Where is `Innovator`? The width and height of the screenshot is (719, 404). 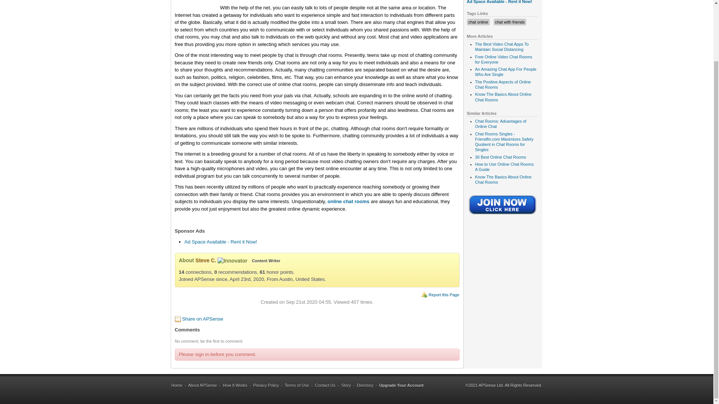
Innovator is located at coordinates (232, 261).